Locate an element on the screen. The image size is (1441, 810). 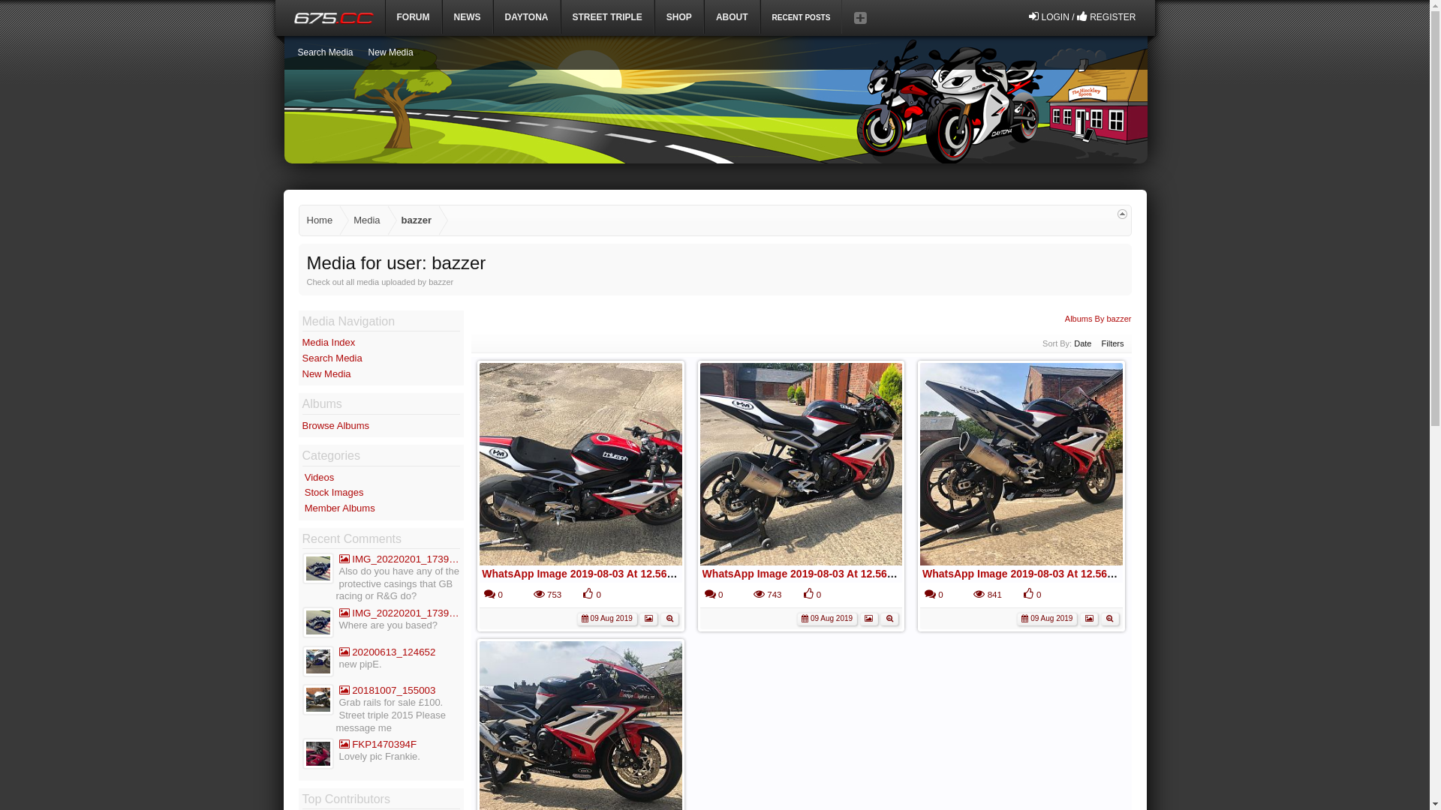
LOGIN / REGISTER is located at coordinates (1082, 16).